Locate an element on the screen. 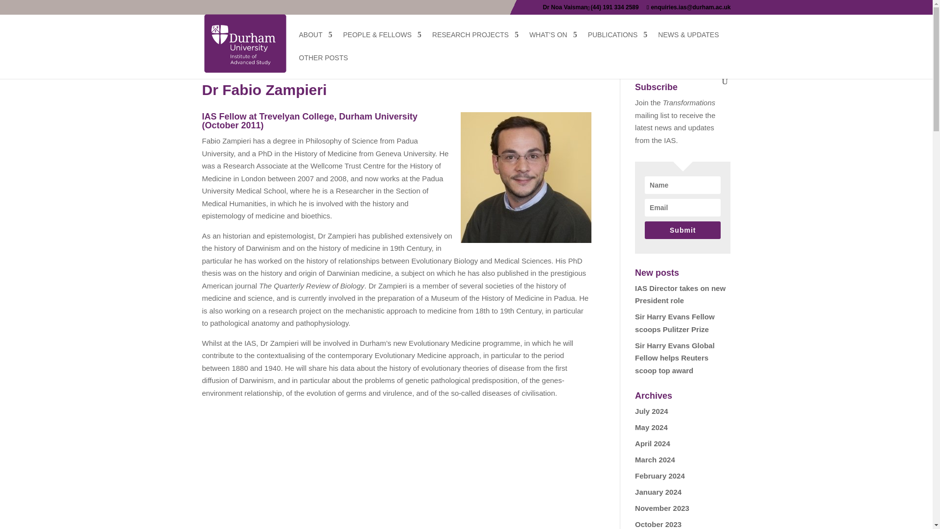 This screenshot has width=940, height=529. ABOUT is located at coordinates (315, 43).